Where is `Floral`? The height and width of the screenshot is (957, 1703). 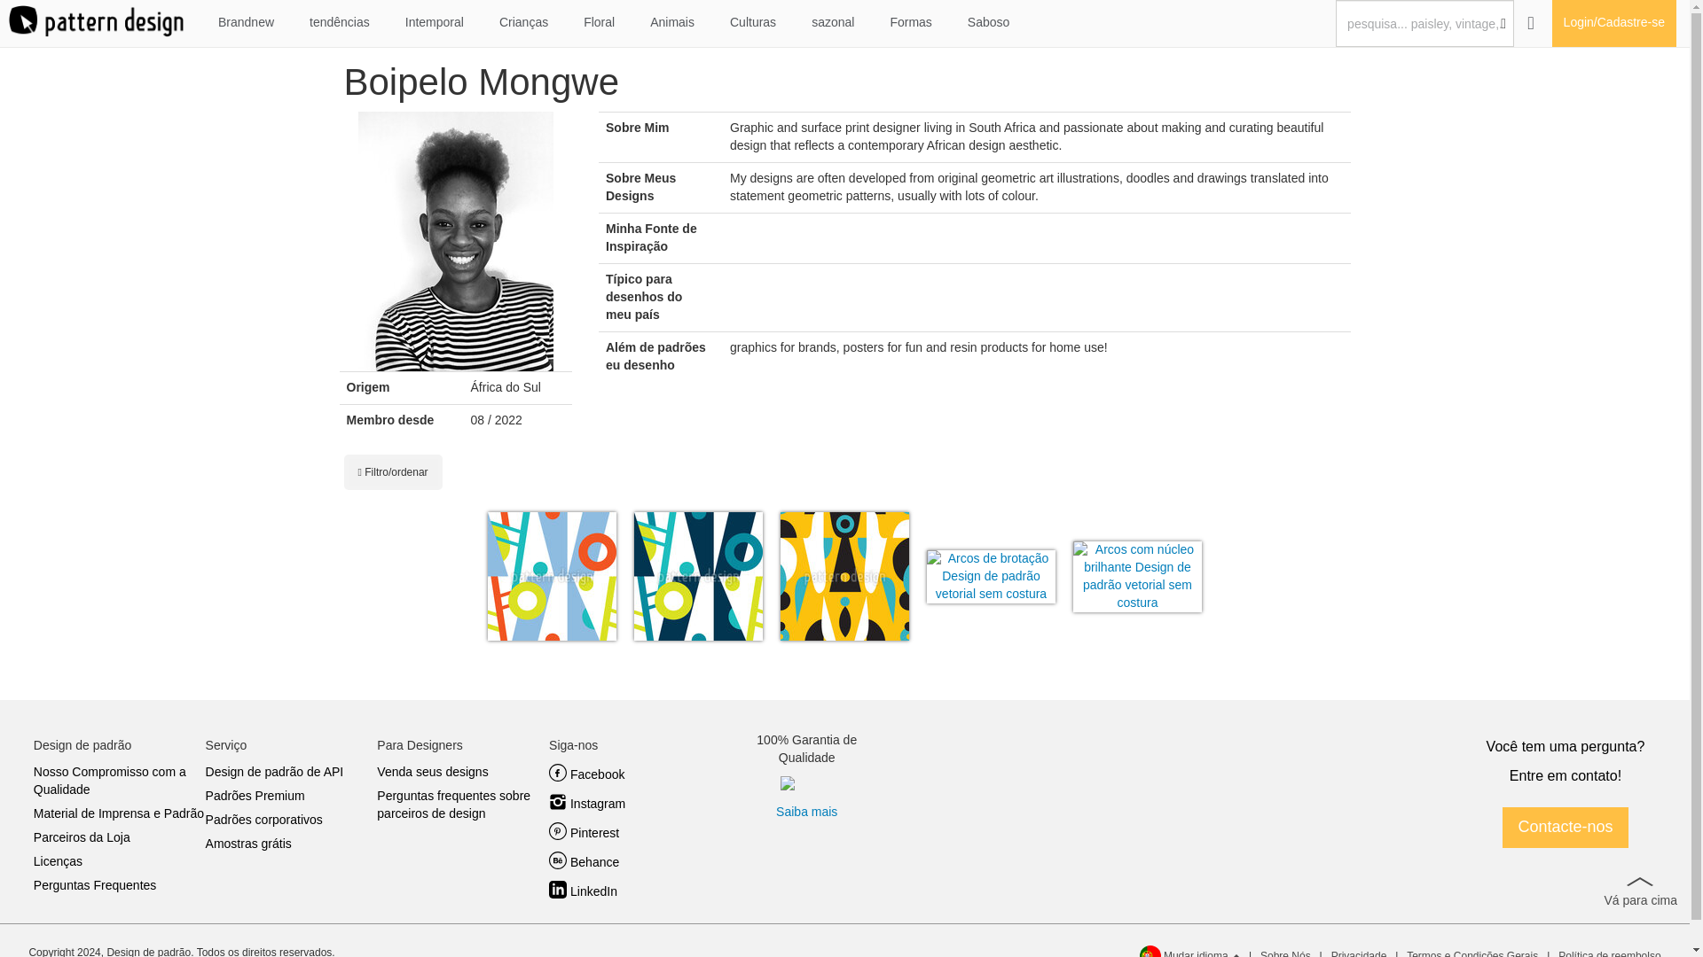 Floral is located at coordinates (598, 23).